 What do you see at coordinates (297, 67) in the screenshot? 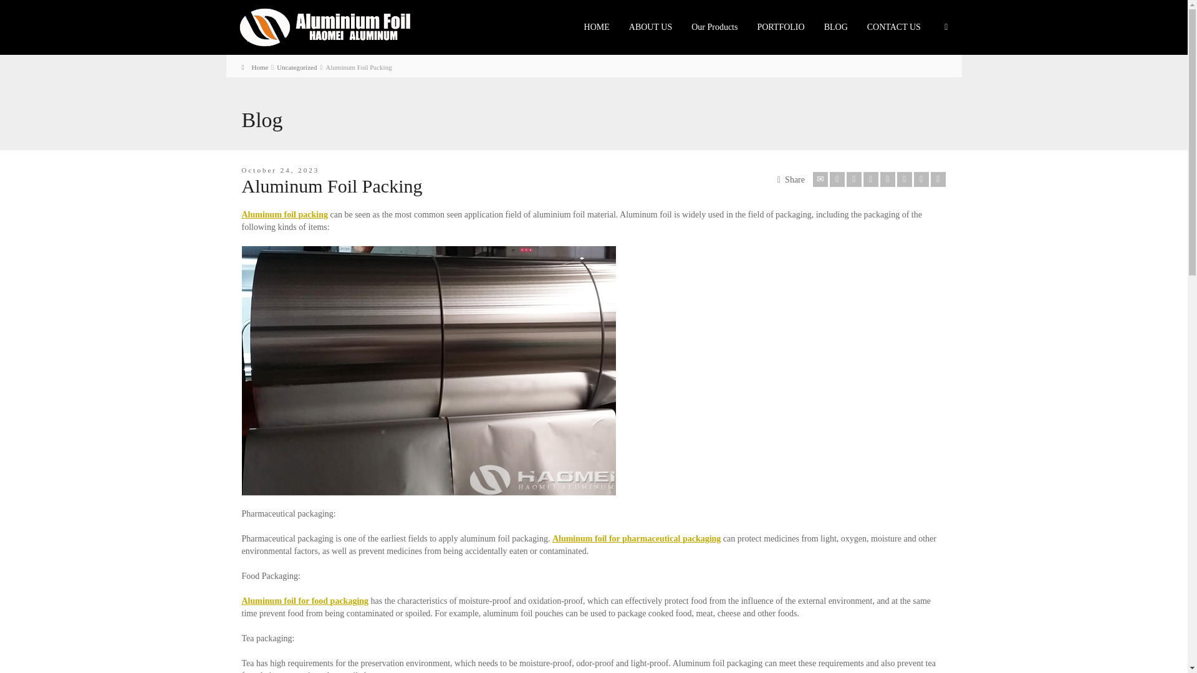
I see `Uncategorized` at bounding box center [297, 67].